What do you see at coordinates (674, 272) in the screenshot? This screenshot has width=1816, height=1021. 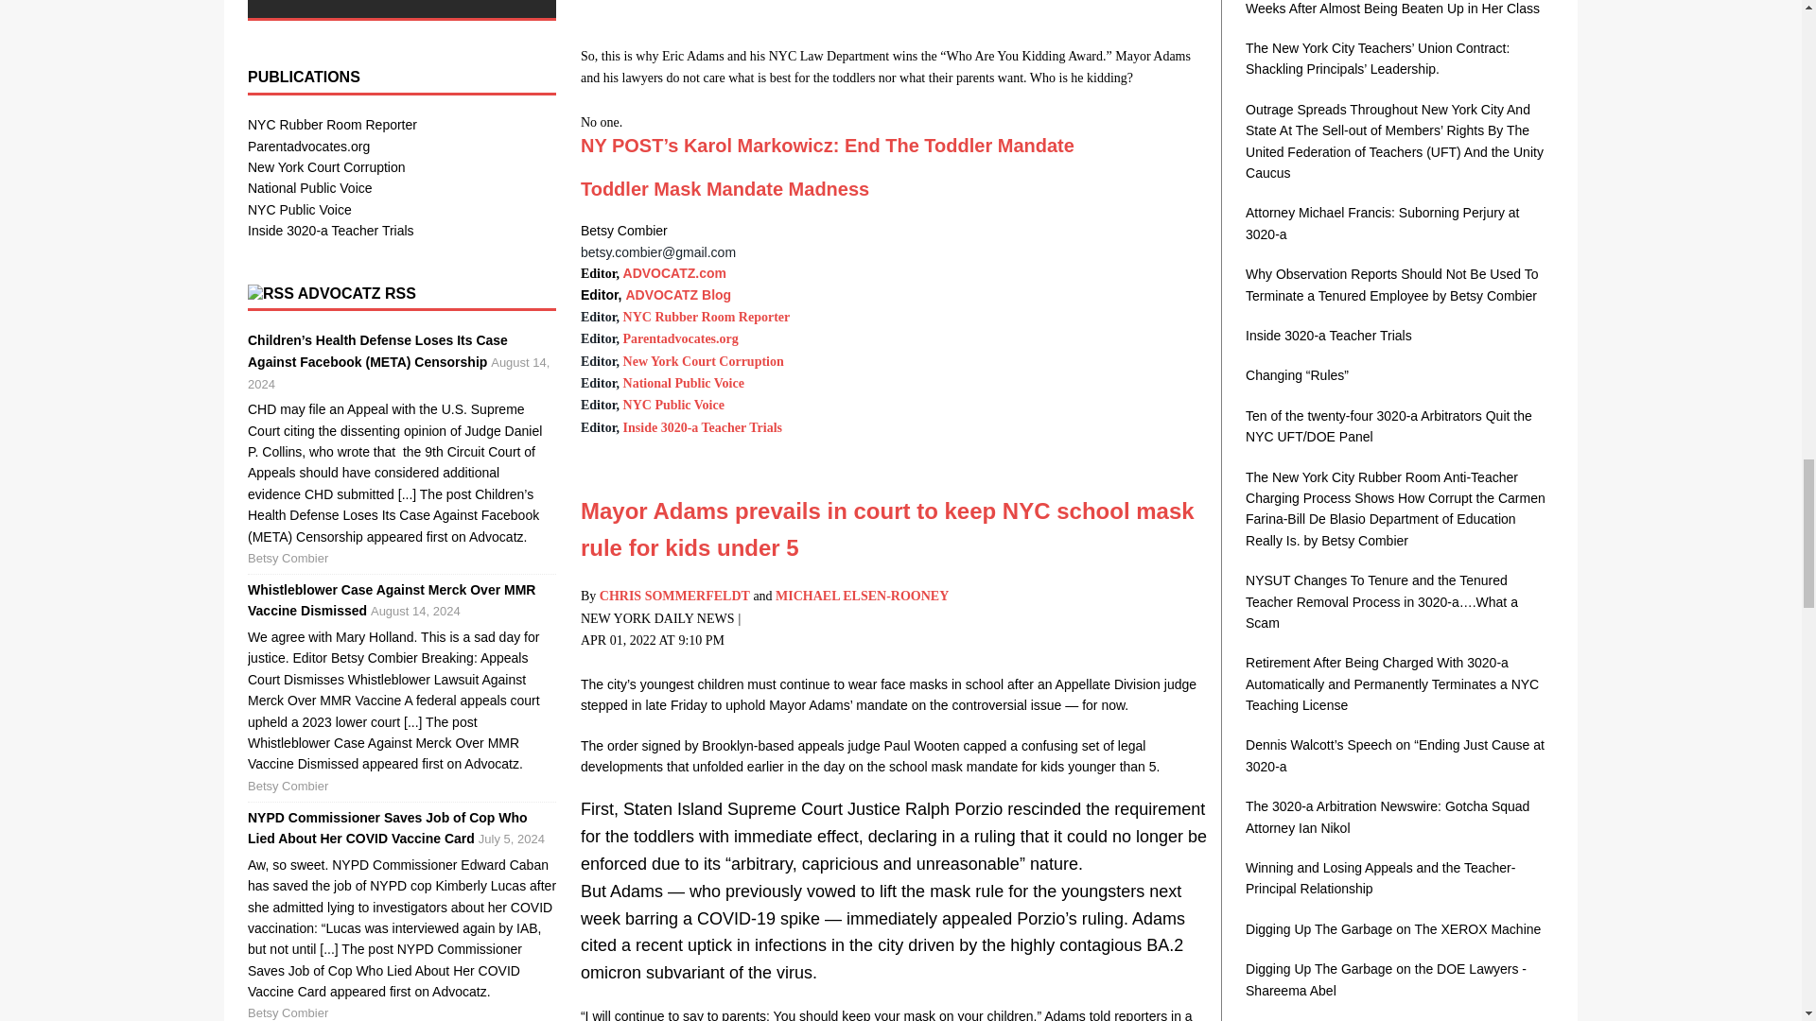 I see `ADVOCATZ.com` at bounding box center [674, 272].